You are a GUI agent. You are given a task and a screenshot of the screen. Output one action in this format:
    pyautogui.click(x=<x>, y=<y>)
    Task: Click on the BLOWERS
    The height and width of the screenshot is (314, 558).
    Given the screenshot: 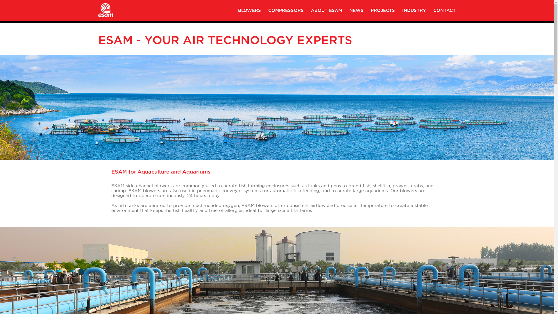 What is the action you would take?
    pyautogui.click(x=249, y=10)
    